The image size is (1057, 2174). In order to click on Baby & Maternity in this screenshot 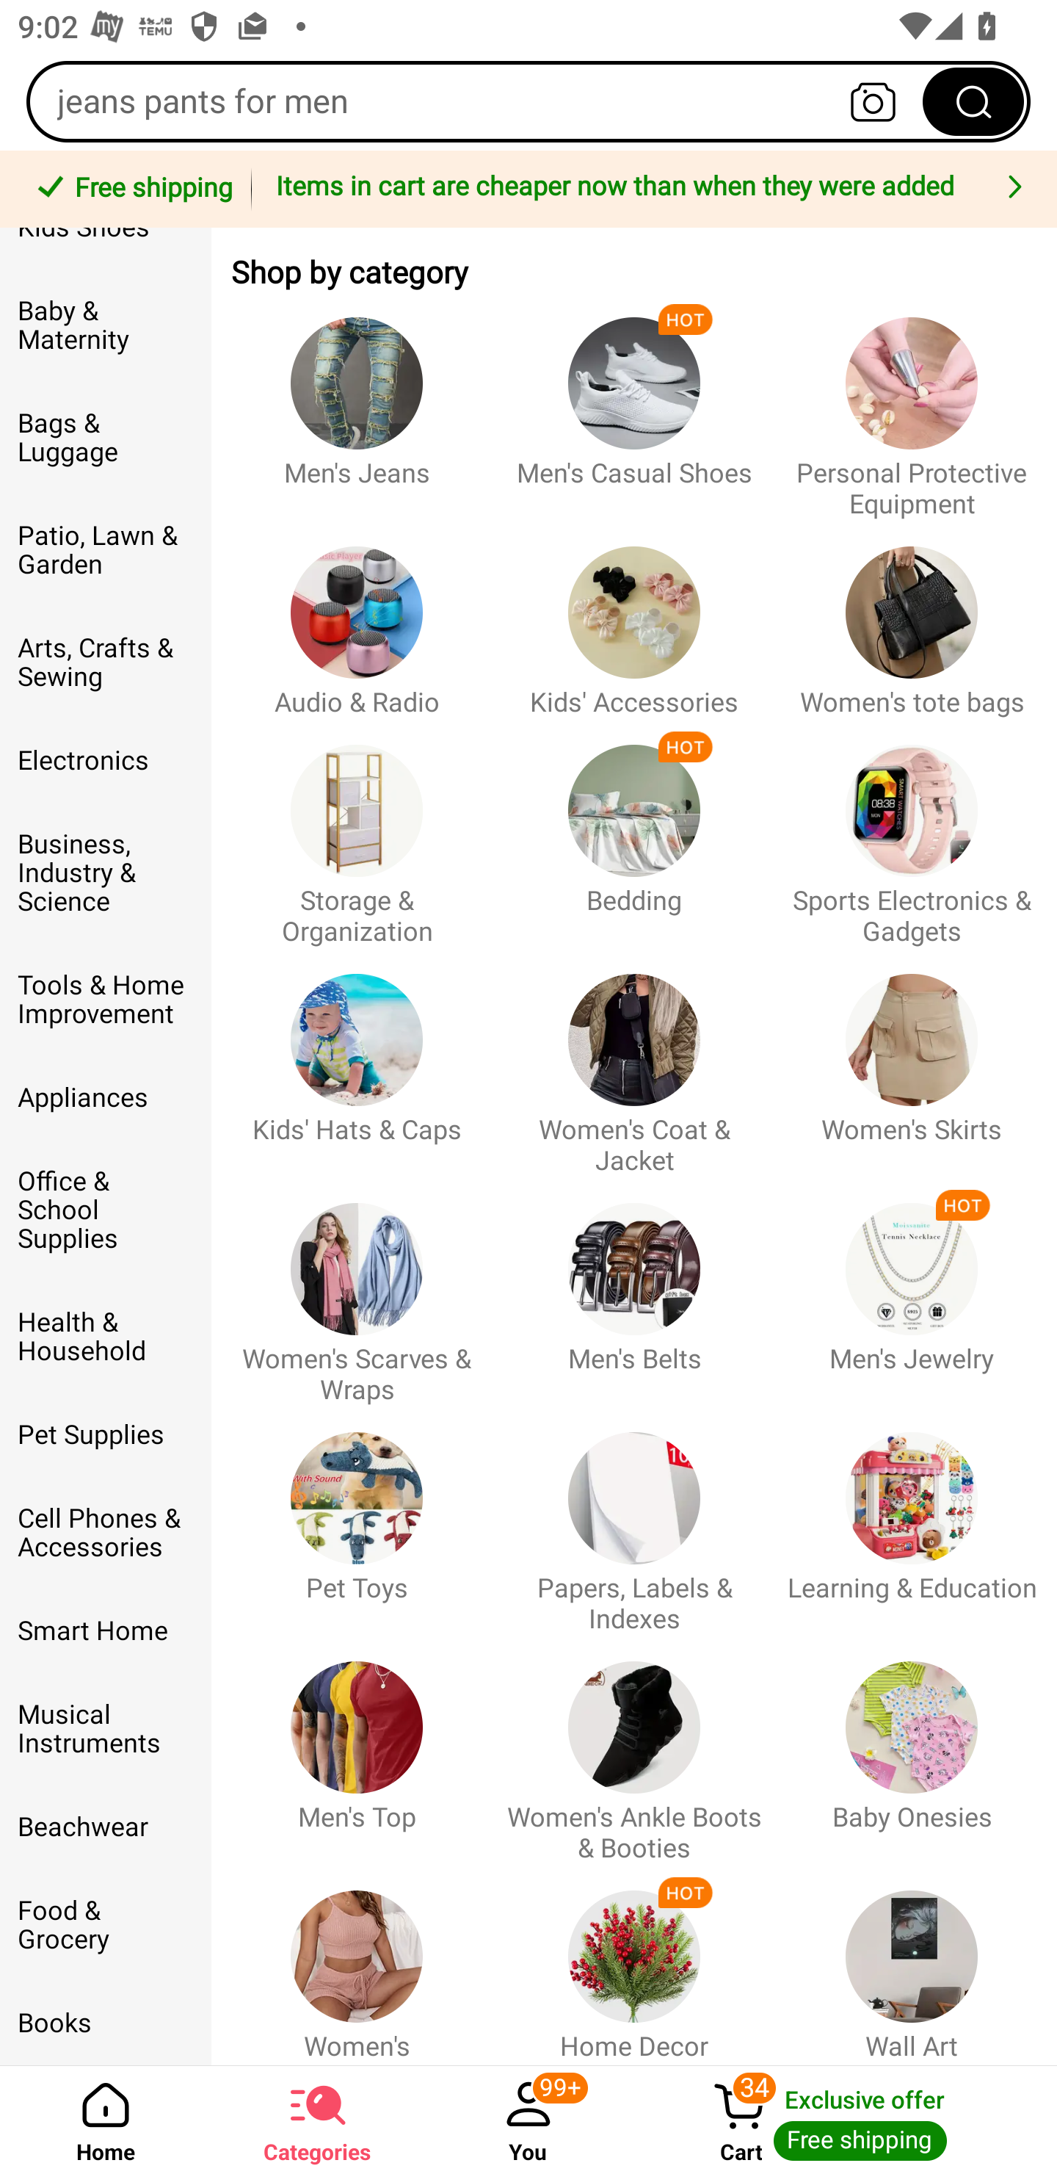, I will do `click(106, 326)`.